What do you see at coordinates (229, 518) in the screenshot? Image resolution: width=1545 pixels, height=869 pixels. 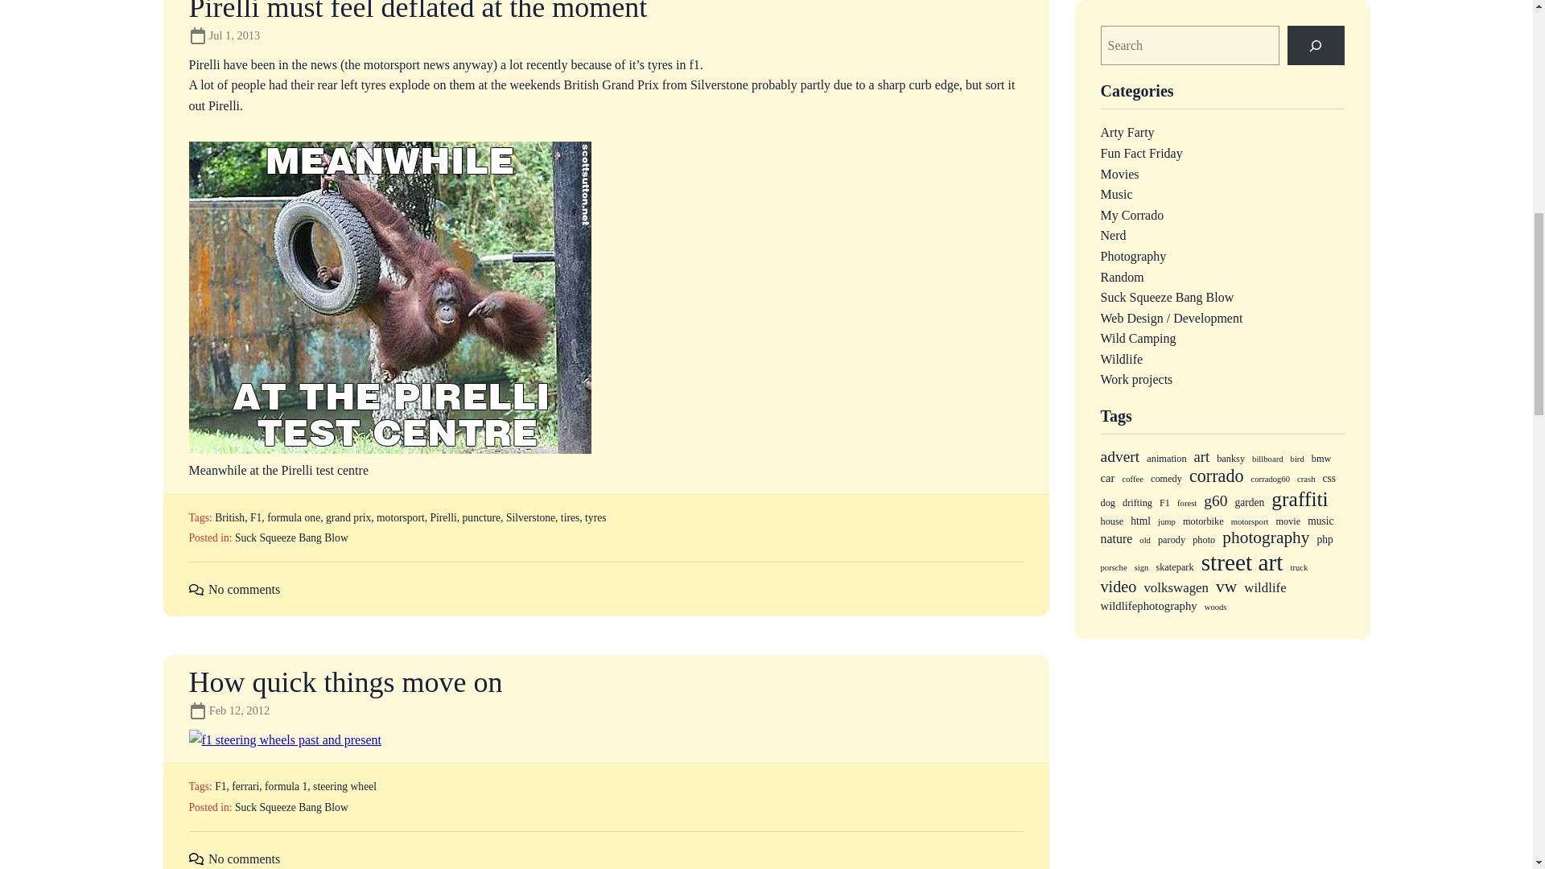 I see `British` at bounding box center [229, 518].